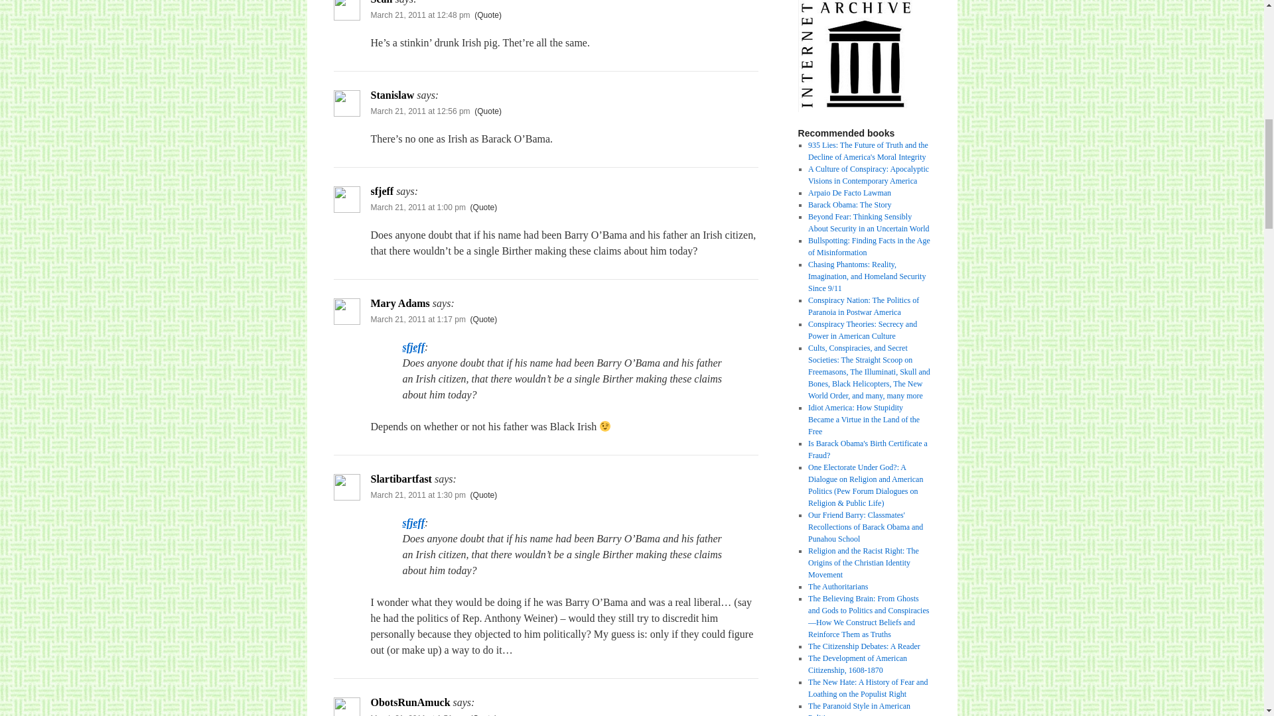  Describe the element at coordinates (420, 111) in the screenshot. I see `March 21, 2011 at 12:56 pm` at that location.